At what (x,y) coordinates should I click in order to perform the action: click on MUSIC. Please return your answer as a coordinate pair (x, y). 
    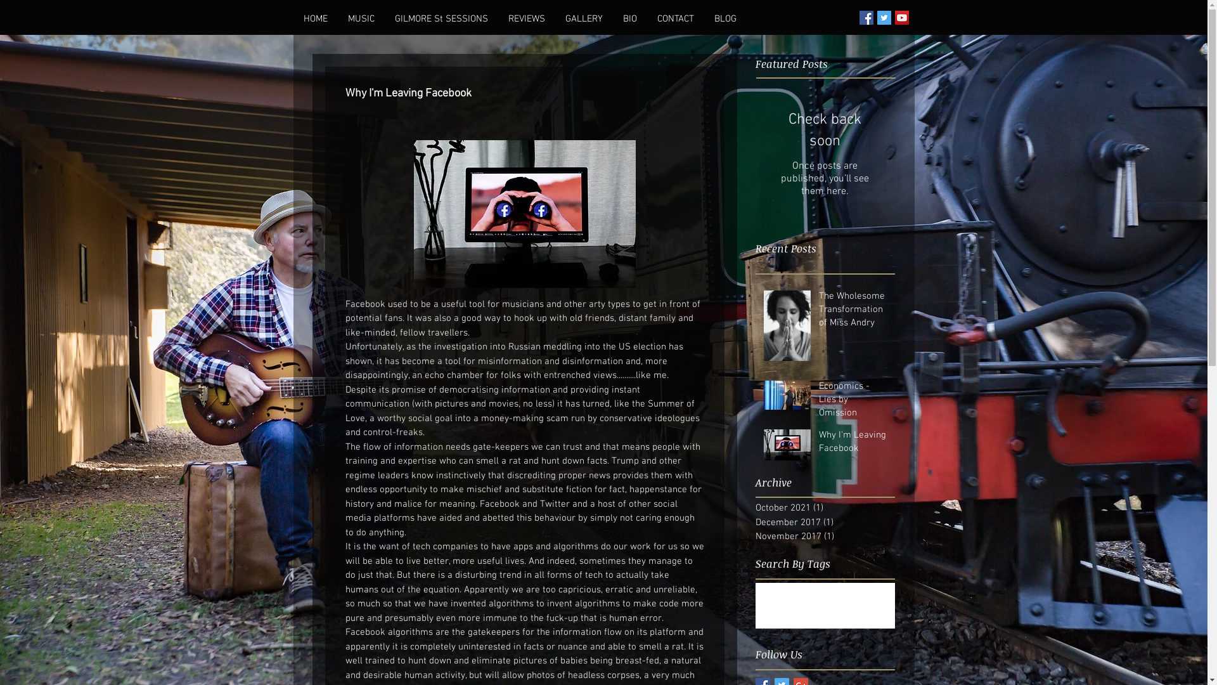
    Looking at the image, I should click on (361, 19).